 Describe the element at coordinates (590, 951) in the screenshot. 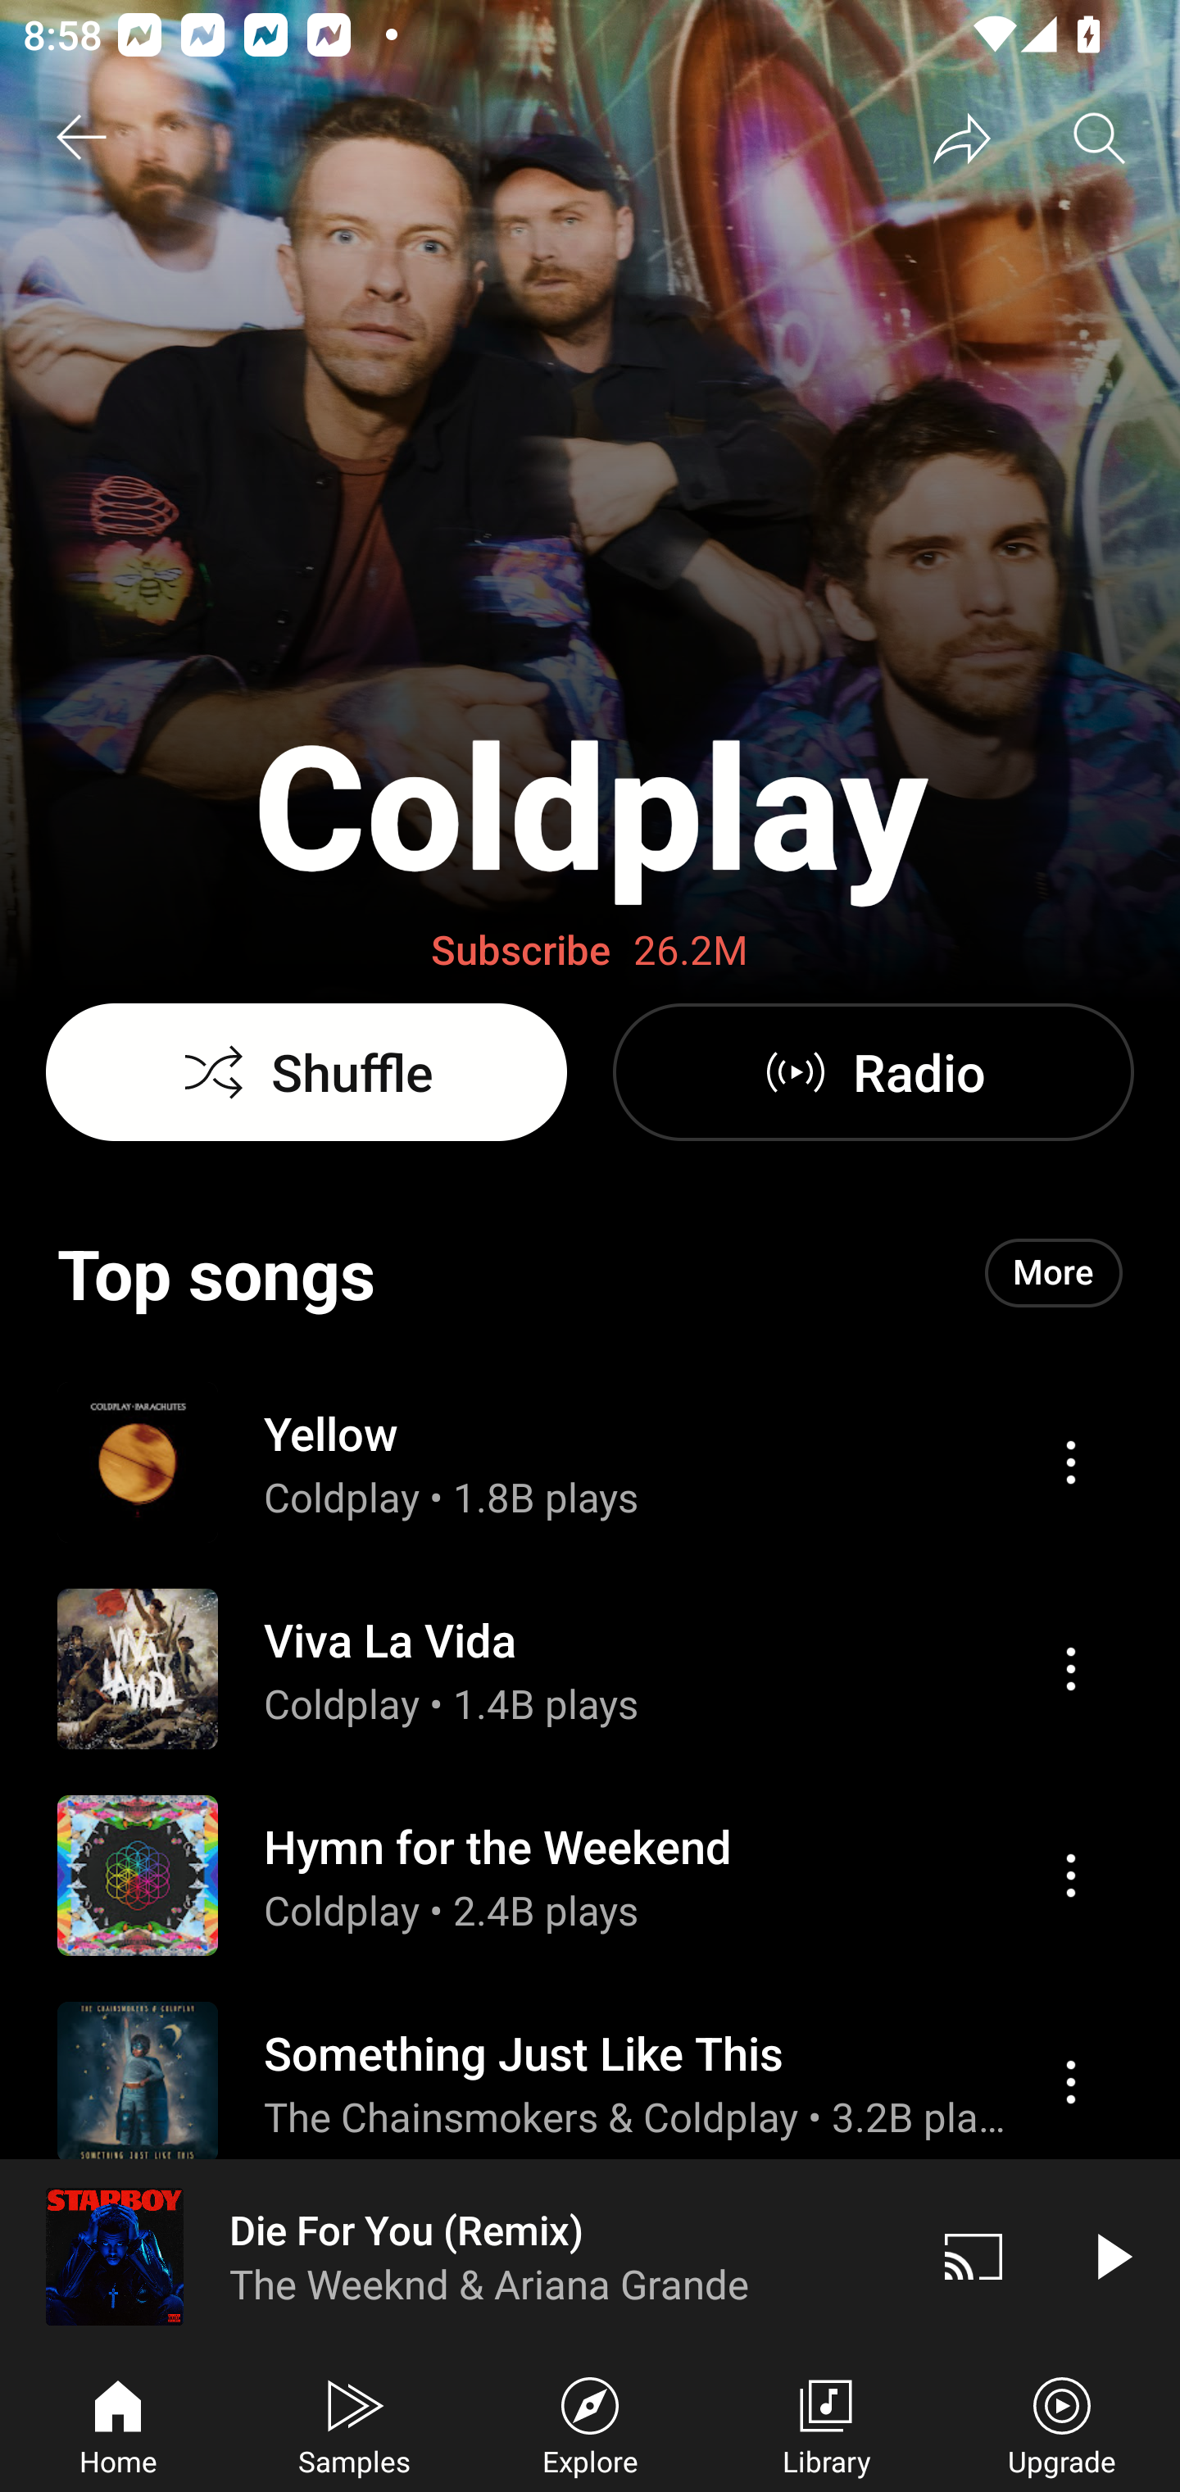

I see `Subscribe 26.2M` at that location.